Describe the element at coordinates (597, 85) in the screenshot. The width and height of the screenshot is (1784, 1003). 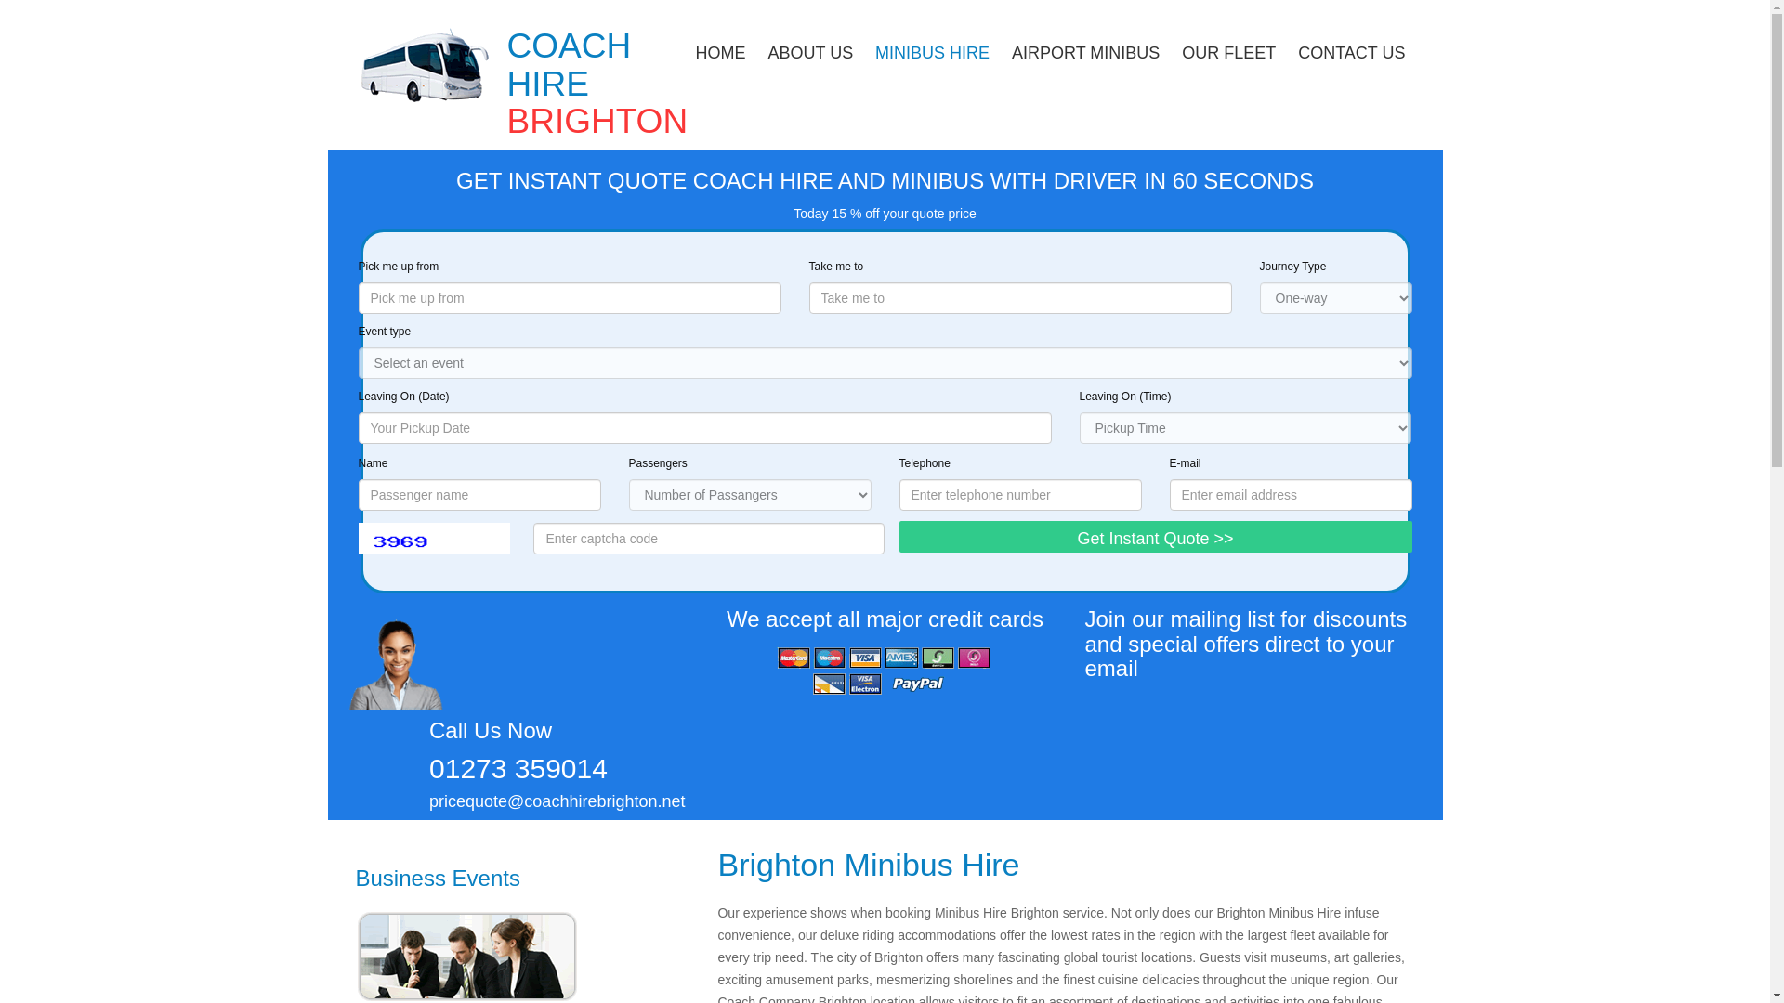
I see `Coach Hire Brighton` at that location.